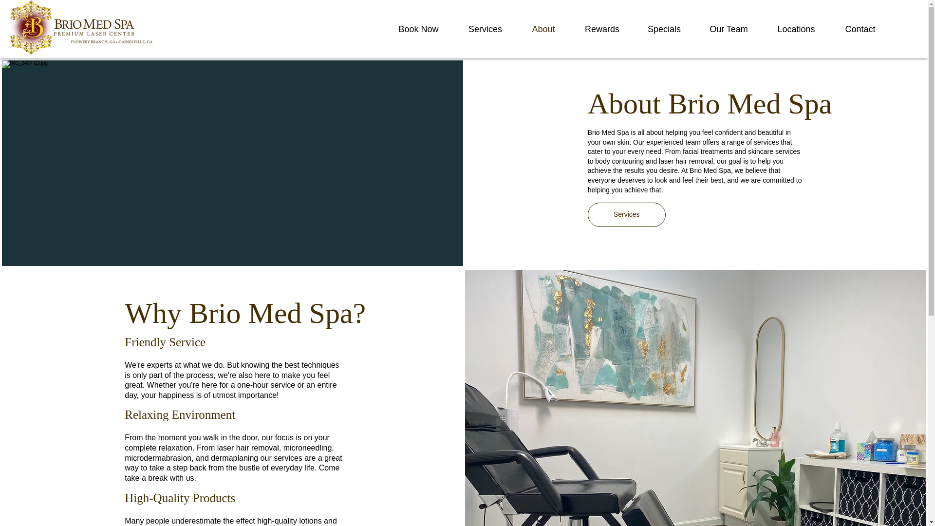 Image resolution: width=935 pixels, height=526 pixels. I want to click on Services, so click(627, 214).